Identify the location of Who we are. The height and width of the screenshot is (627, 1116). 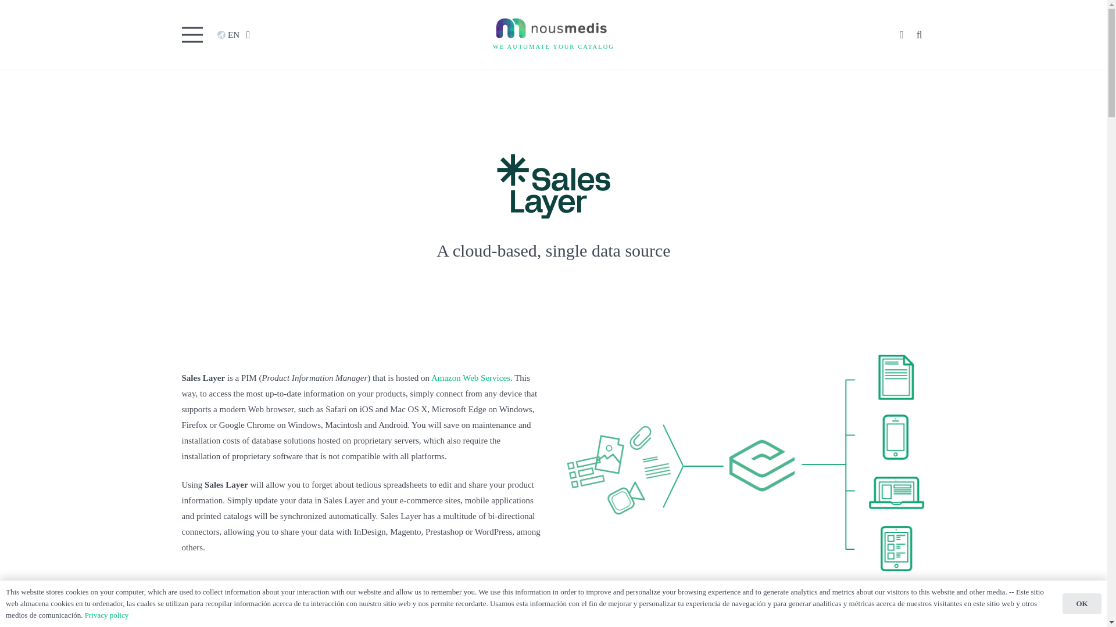
(200, 469).